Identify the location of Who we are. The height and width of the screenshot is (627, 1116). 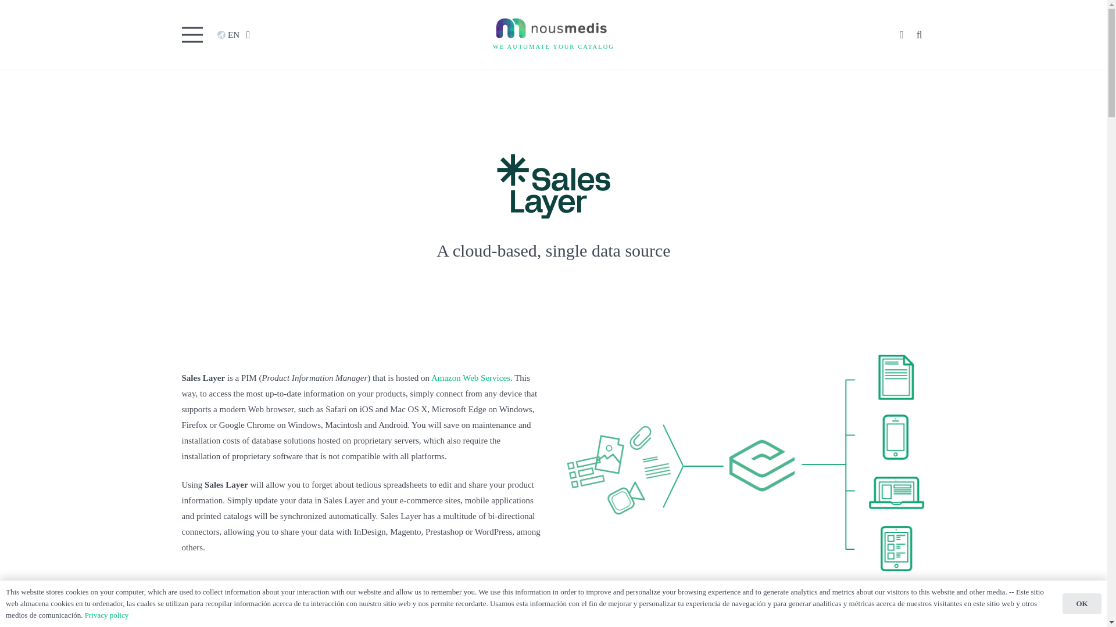
(200, 469).